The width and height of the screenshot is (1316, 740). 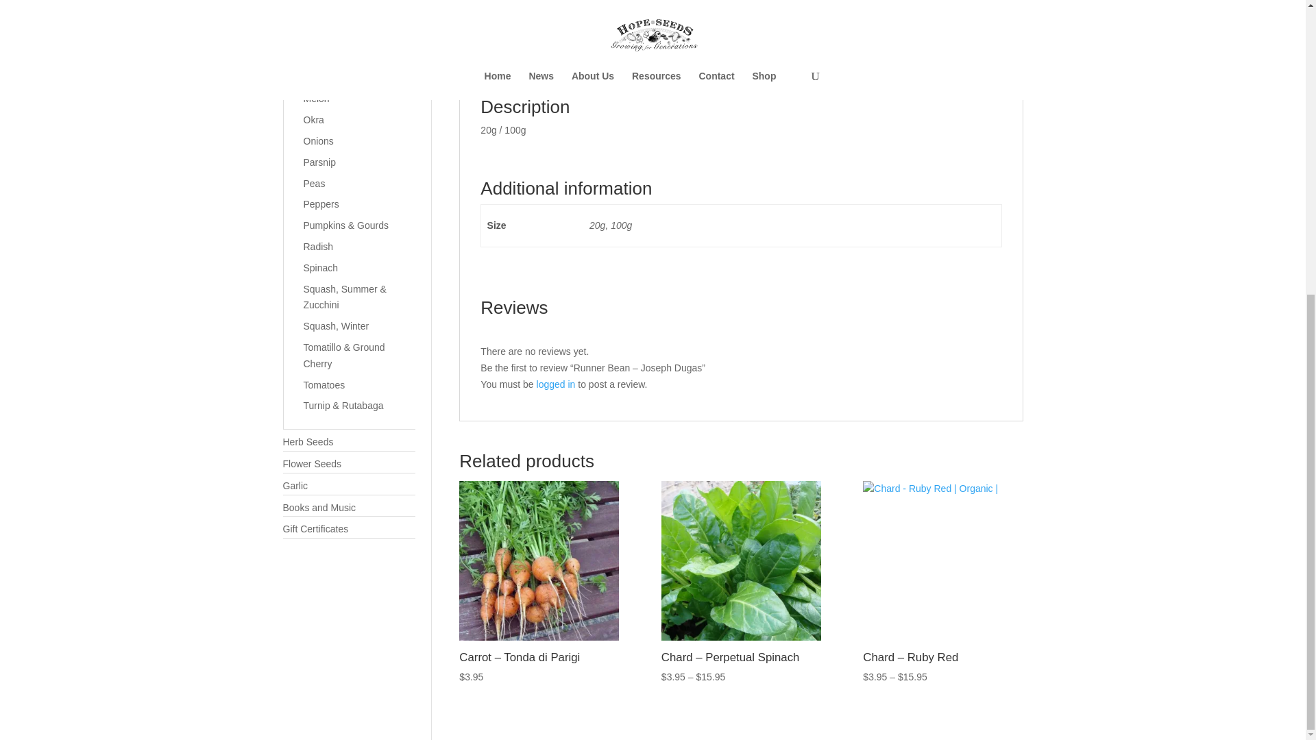 I want to click on Additional information, so click(x=608, y=66).